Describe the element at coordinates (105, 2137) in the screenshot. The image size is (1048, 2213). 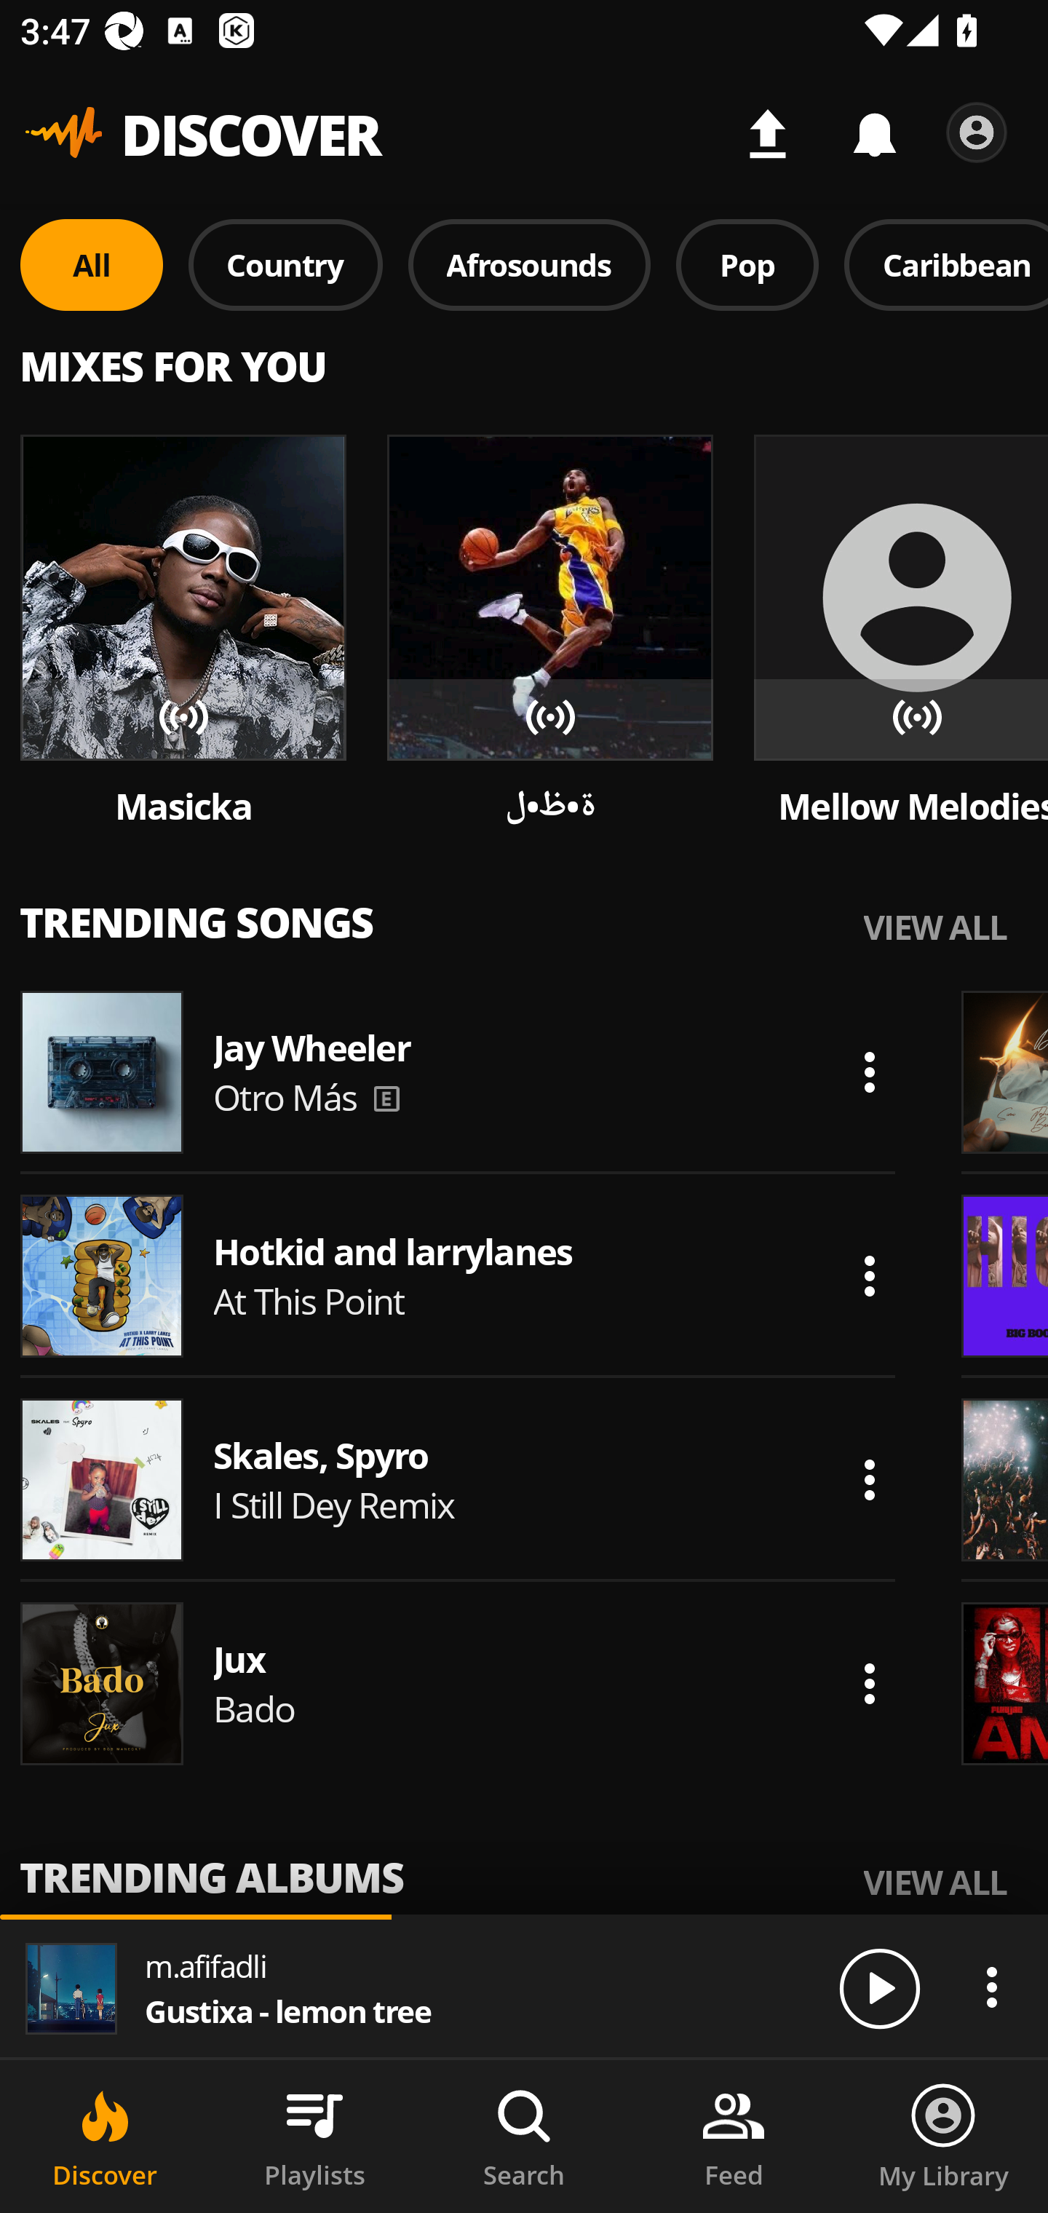
I see `Discover` at that location.